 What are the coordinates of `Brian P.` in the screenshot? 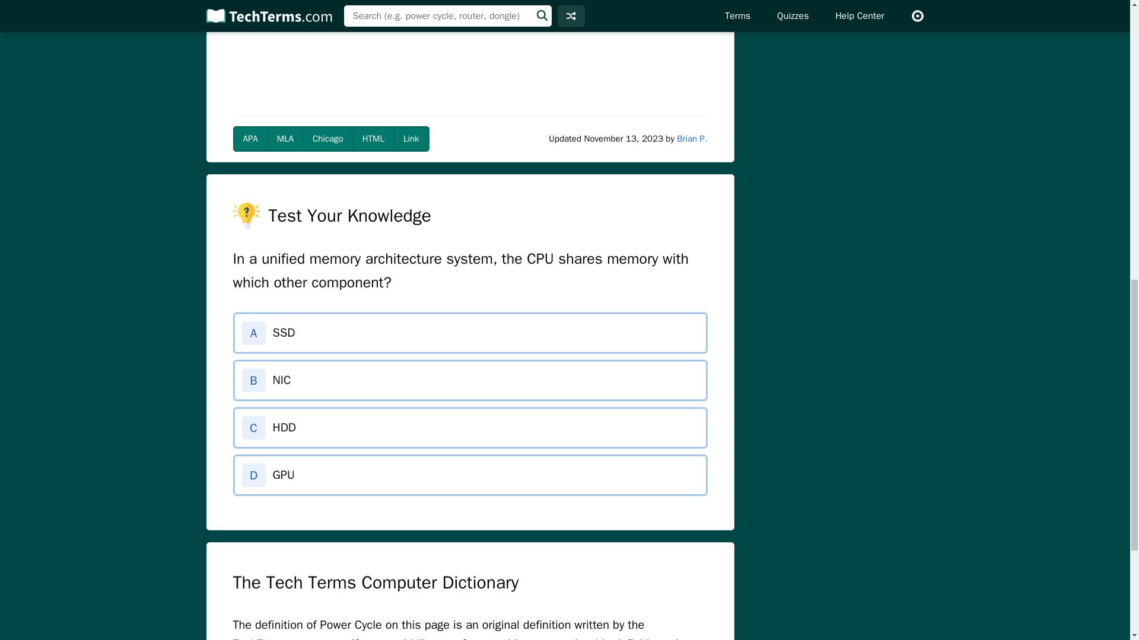 It's located at (692, 139).